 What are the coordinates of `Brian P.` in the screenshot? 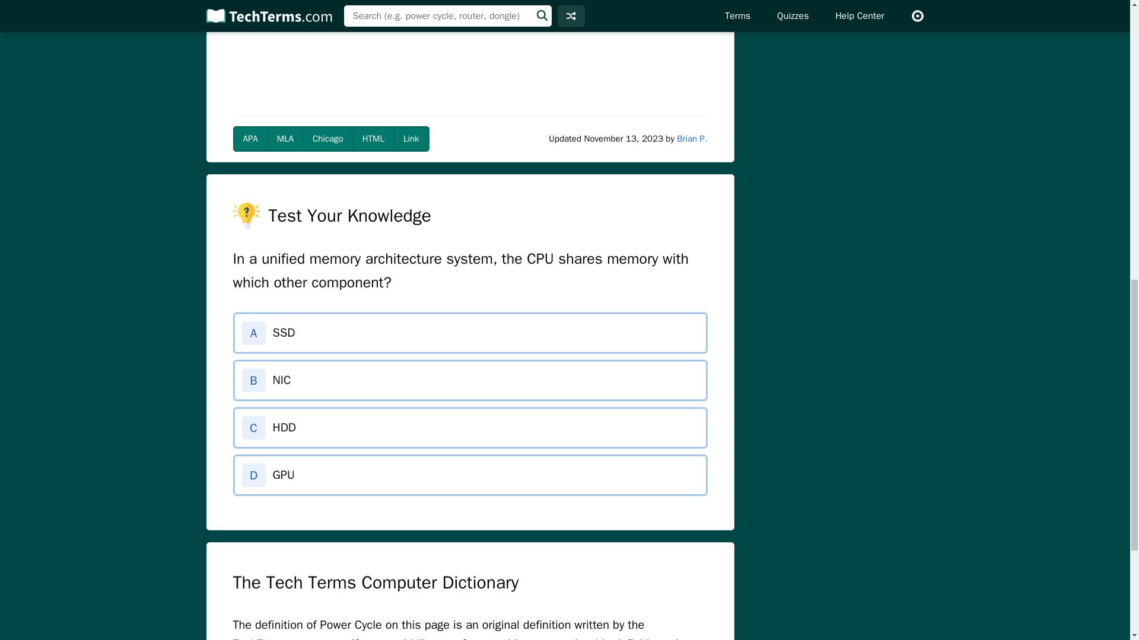 It's located at (692, 139).